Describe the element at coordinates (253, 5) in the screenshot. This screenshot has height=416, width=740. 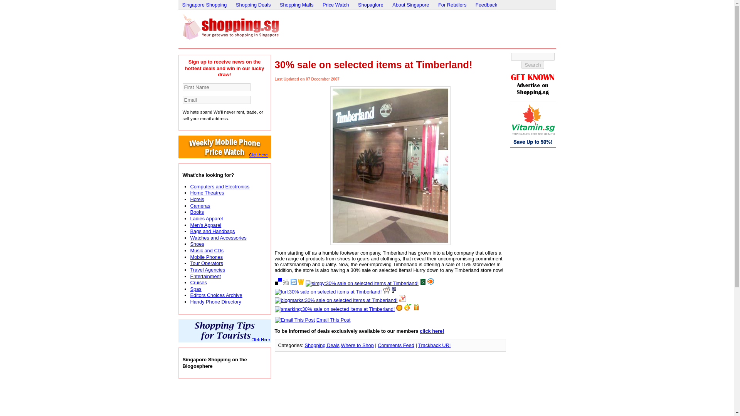
I see `Shopping Deals` at that location.